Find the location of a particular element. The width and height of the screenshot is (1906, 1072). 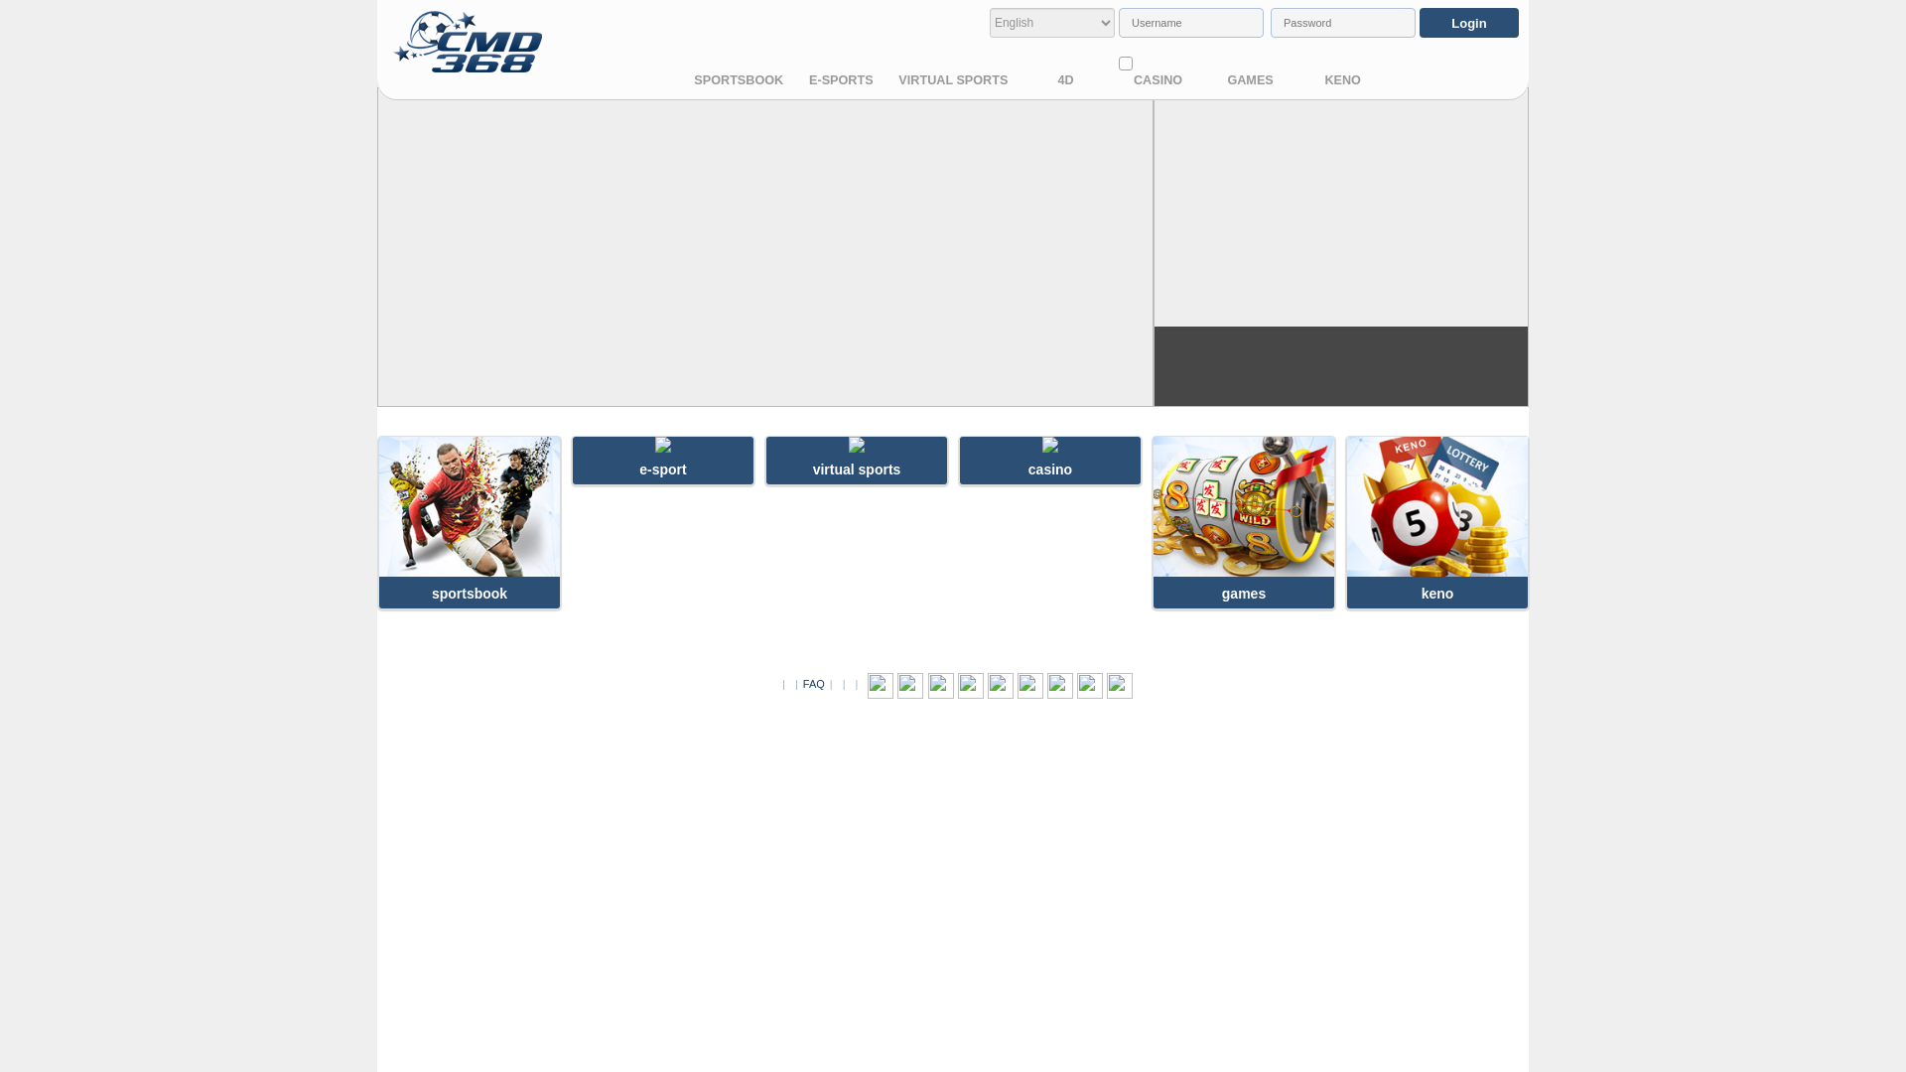

GAMES is located at coordinates (1251, 80).